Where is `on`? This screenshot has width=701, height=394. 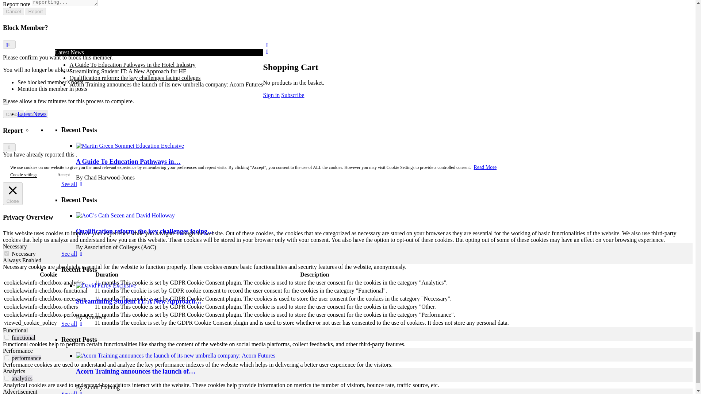
on is located at coordinates (7, 337).